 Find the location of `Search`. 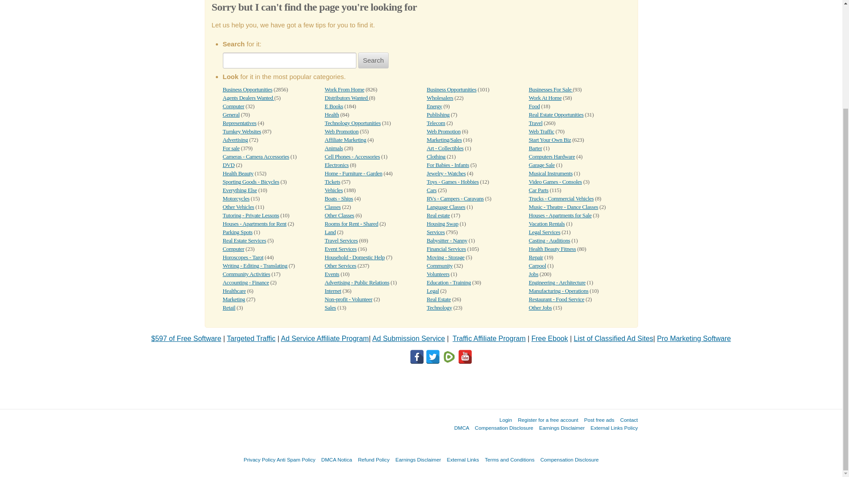

Search is located at coordinates (373, 60).